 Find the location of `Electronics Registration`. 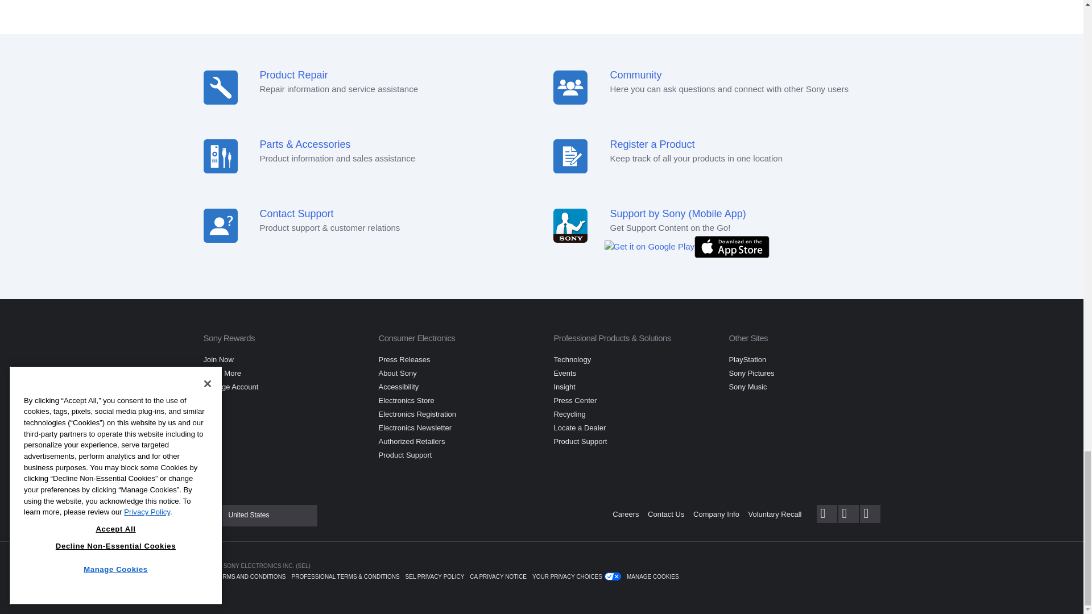

Electronics Registration is located at coordinates (417, 414).